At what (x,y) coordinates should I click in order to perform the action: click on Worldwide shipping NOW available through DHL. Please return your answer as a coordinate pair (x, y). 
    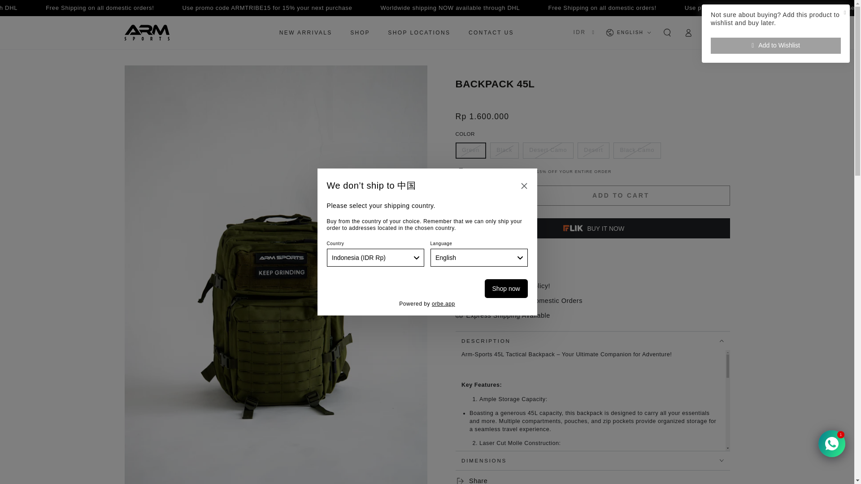
    Looking at the image, I should click on (69, 8).